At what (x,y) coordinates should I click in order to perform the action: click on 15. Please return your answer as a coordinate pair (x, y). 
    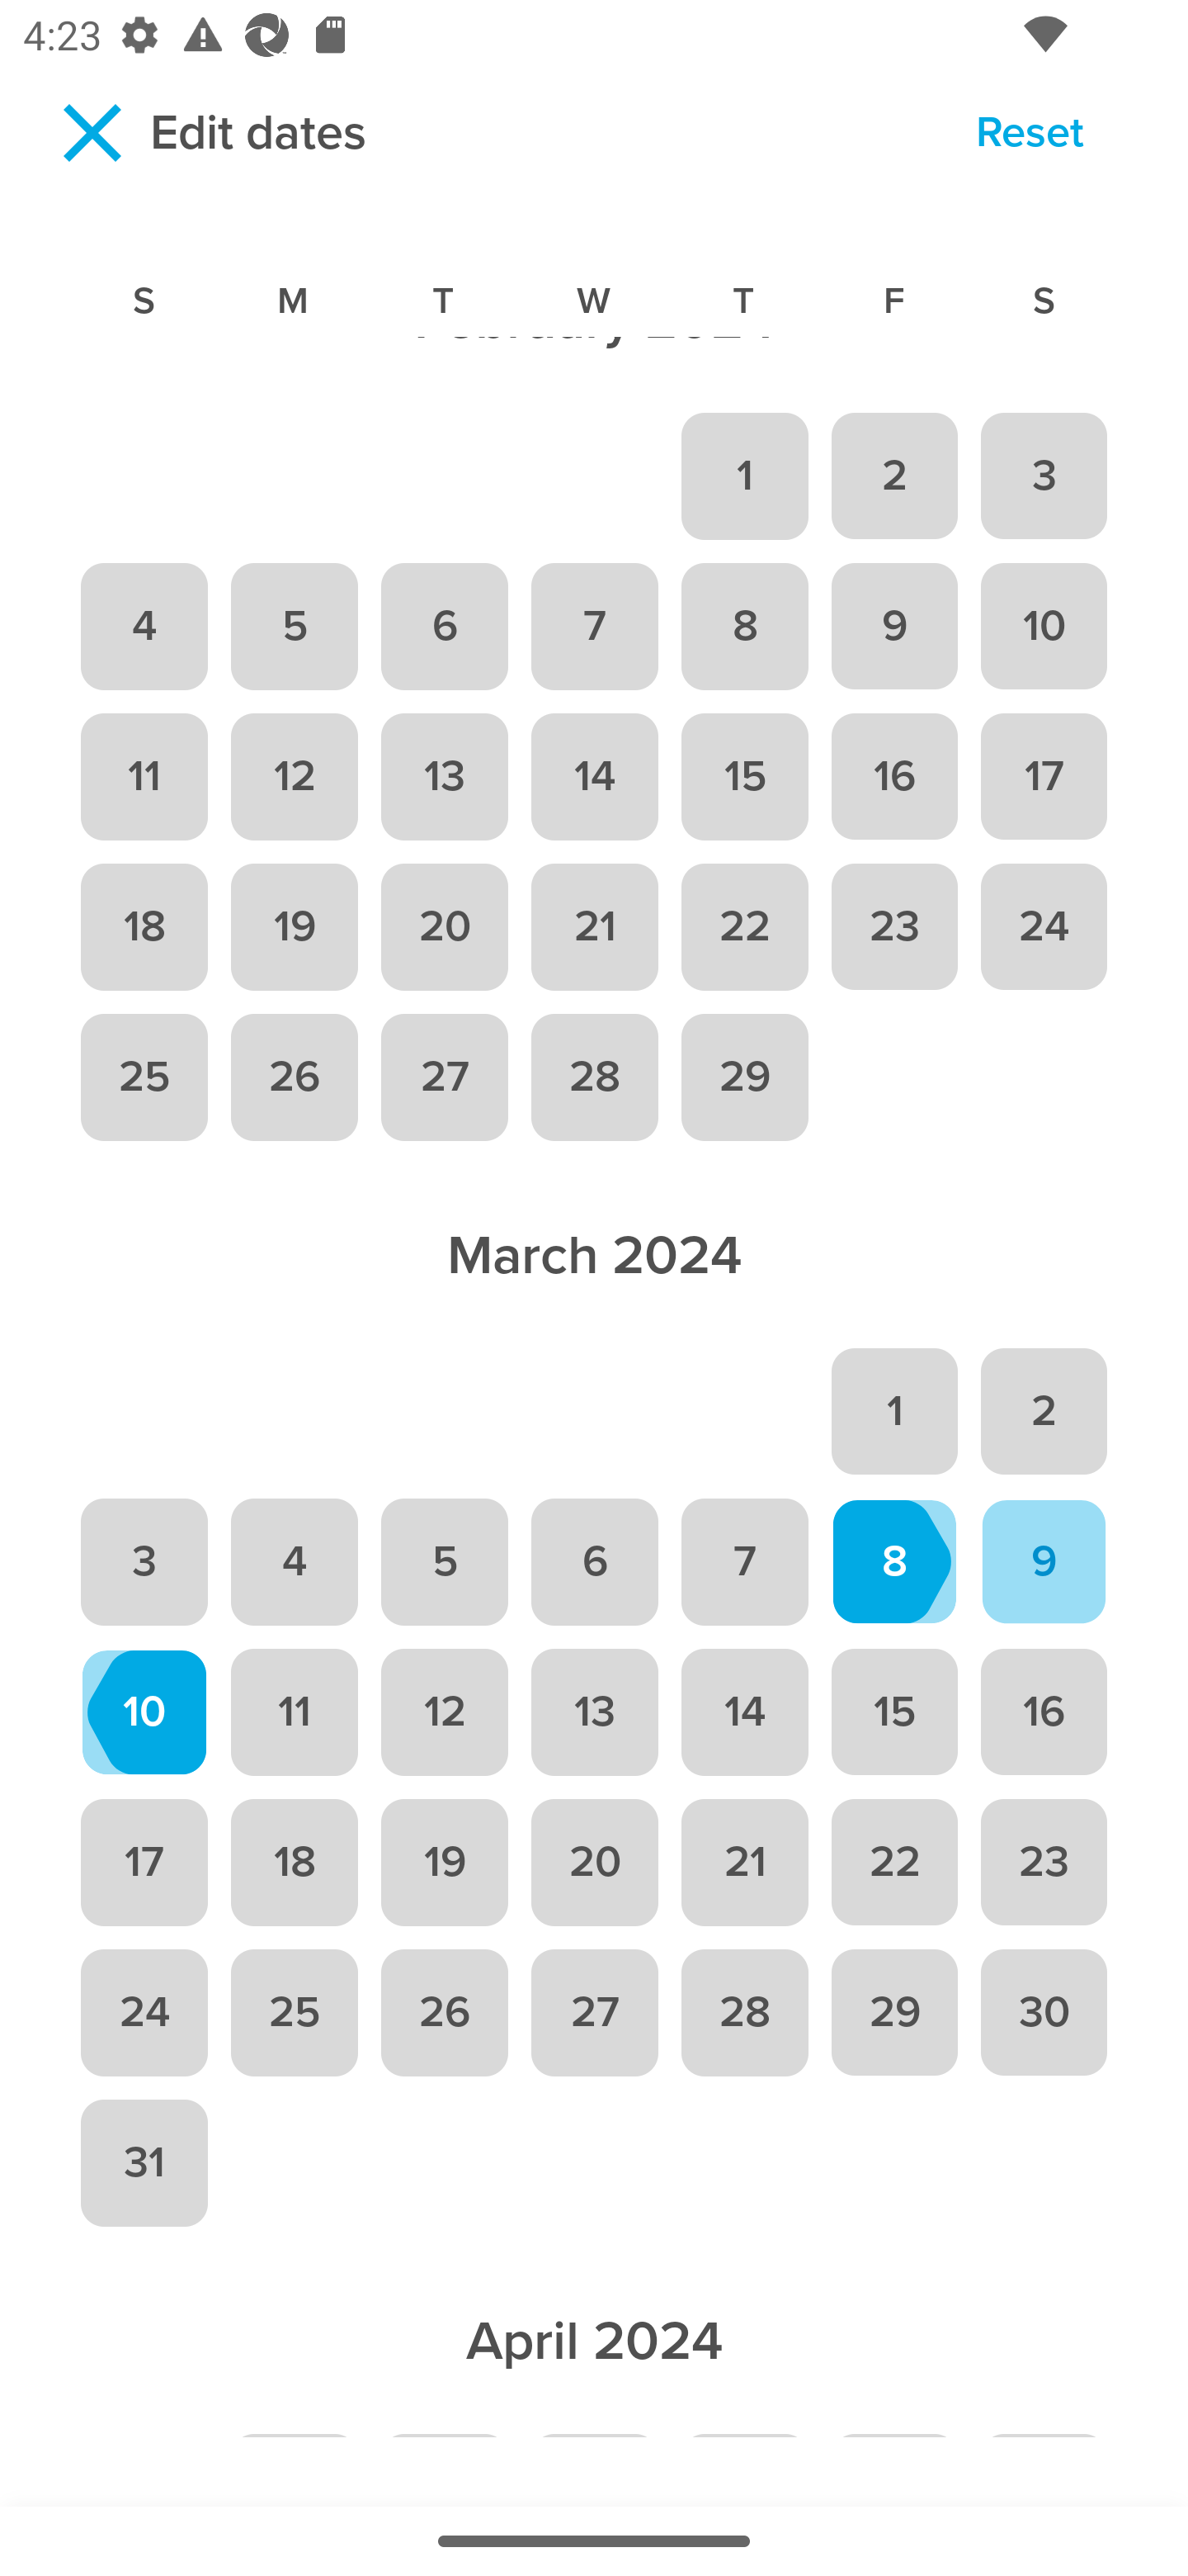
    Looking at the image, I should click on (894, 1712).